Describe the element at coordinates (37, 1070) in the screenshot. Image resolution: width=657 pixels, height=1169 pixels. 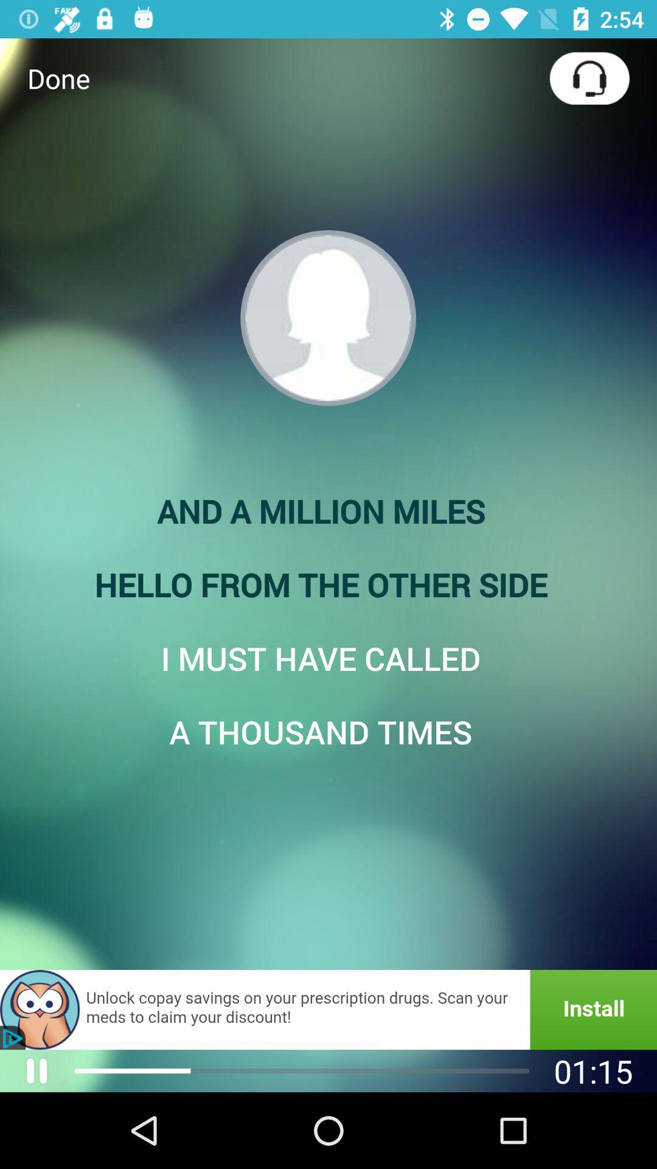
I see `open the item at the bottom left corner` at that location.